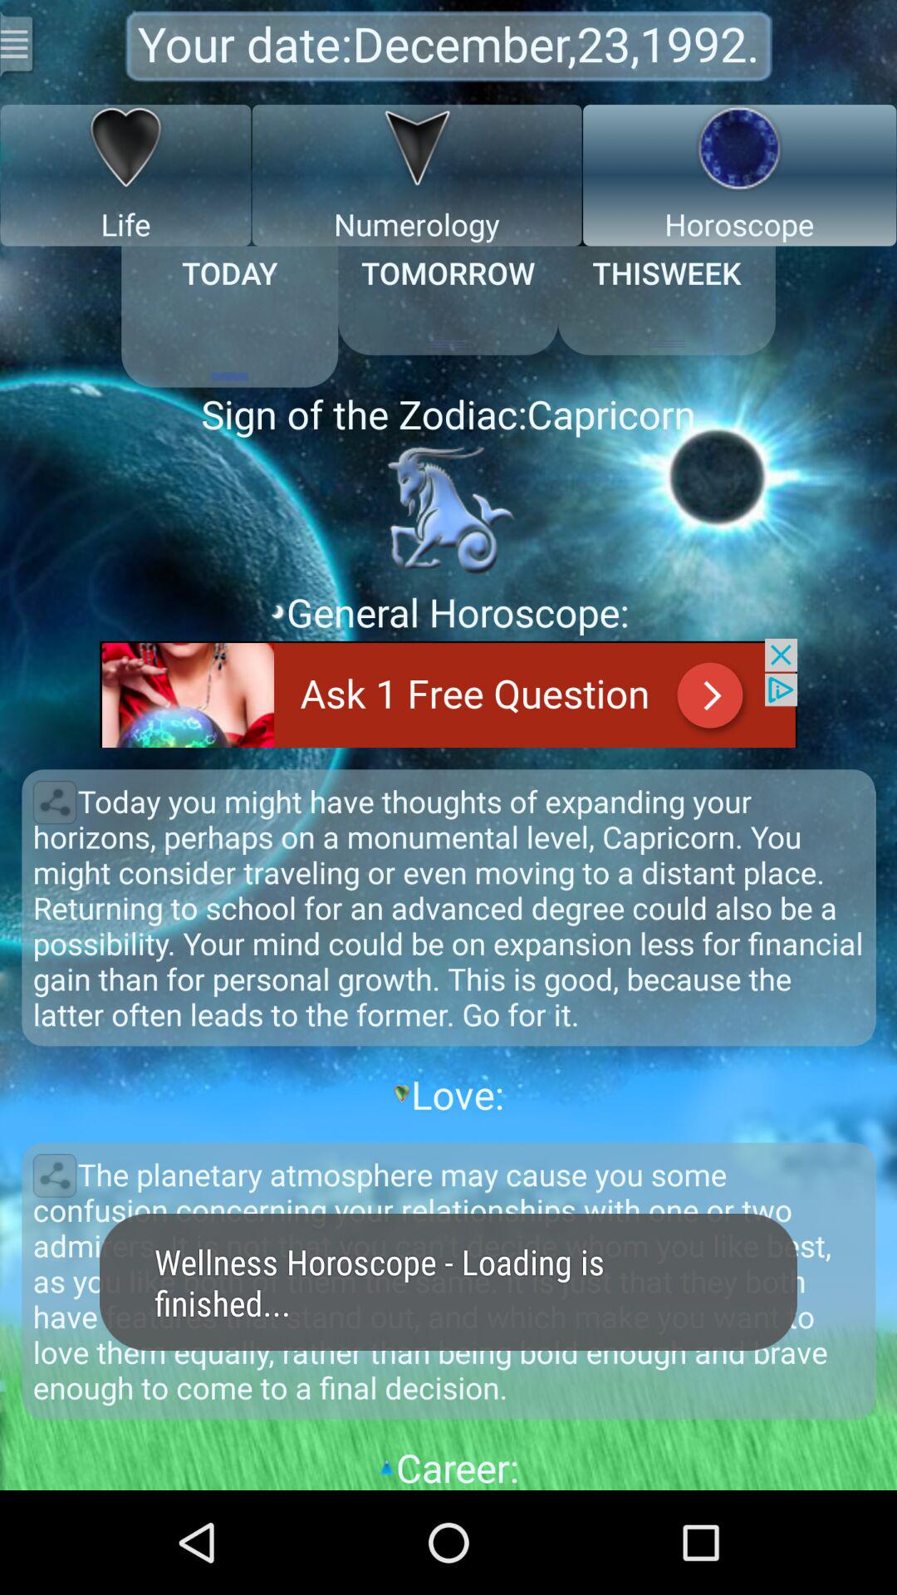  Describe the element at coordinates (55, 1175) in the screenshot. I see `share paragraph` at that location.